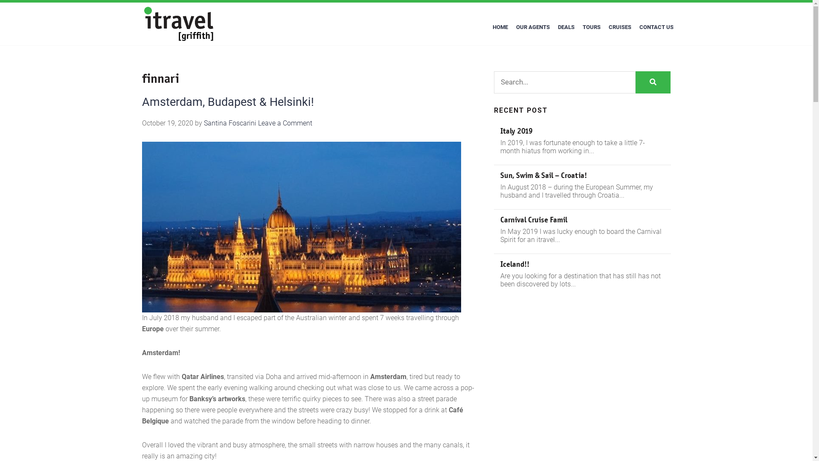 The height and width of the screenshot is (461, 819). Describe the element at coordinates (532, 27) in the screenshot. I see `OUR AGENTS` at that location.